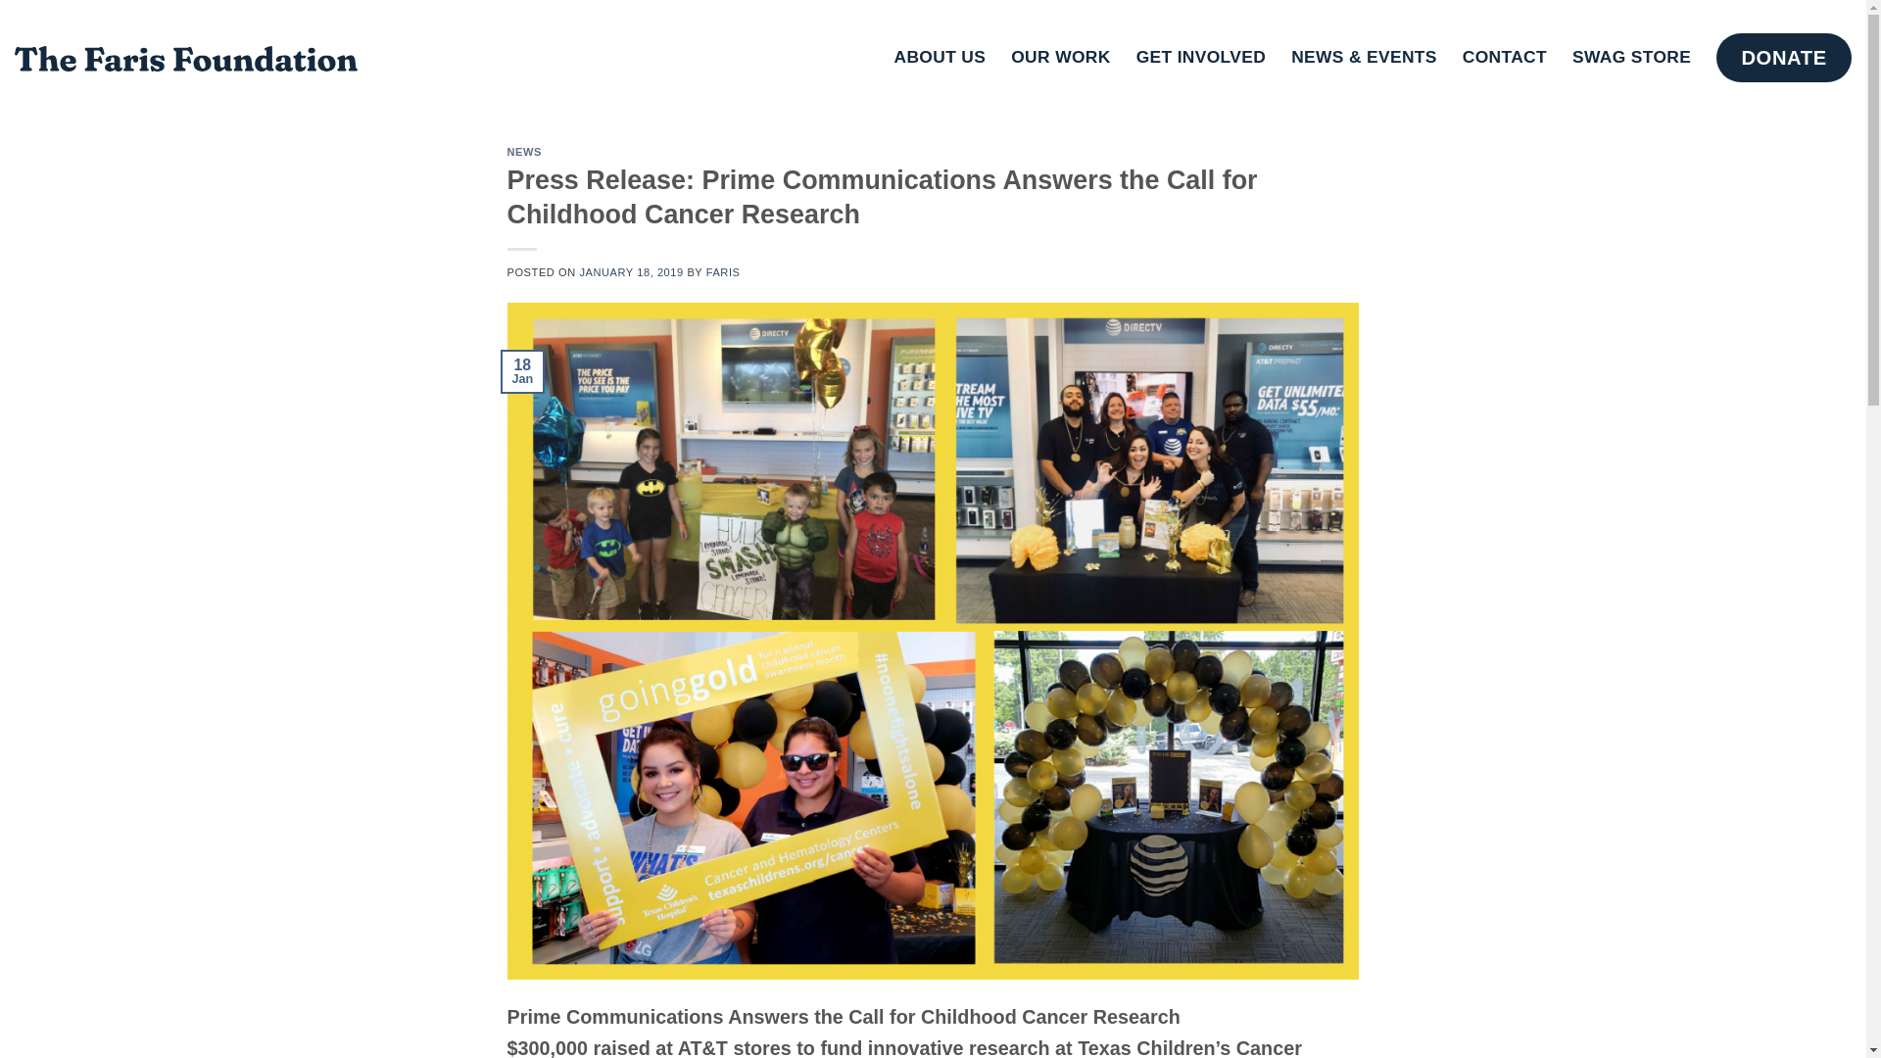 The height and width of the screenshot is (1058, 1881). Describe the element at coordinates (631, 272) in the screenshot. I see `JANUARY 18, 2019` at that location.